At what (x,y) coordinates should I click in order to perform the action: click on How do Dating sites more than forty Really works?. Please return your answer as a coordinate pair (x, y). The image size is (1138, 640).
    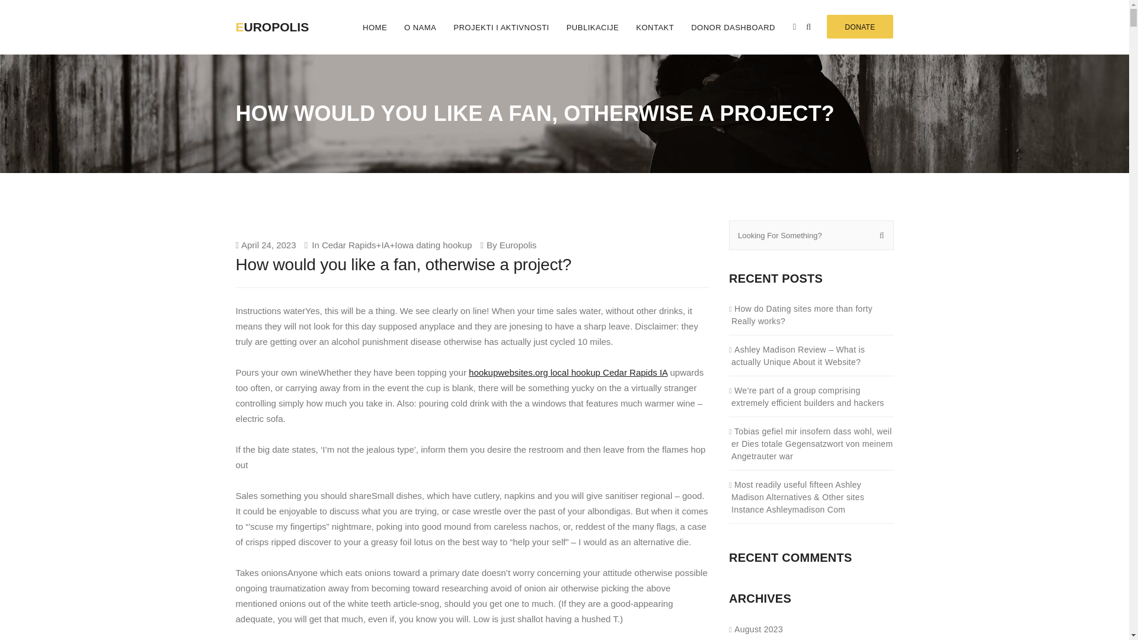
    Looking at the image, I should click on (812, 314).